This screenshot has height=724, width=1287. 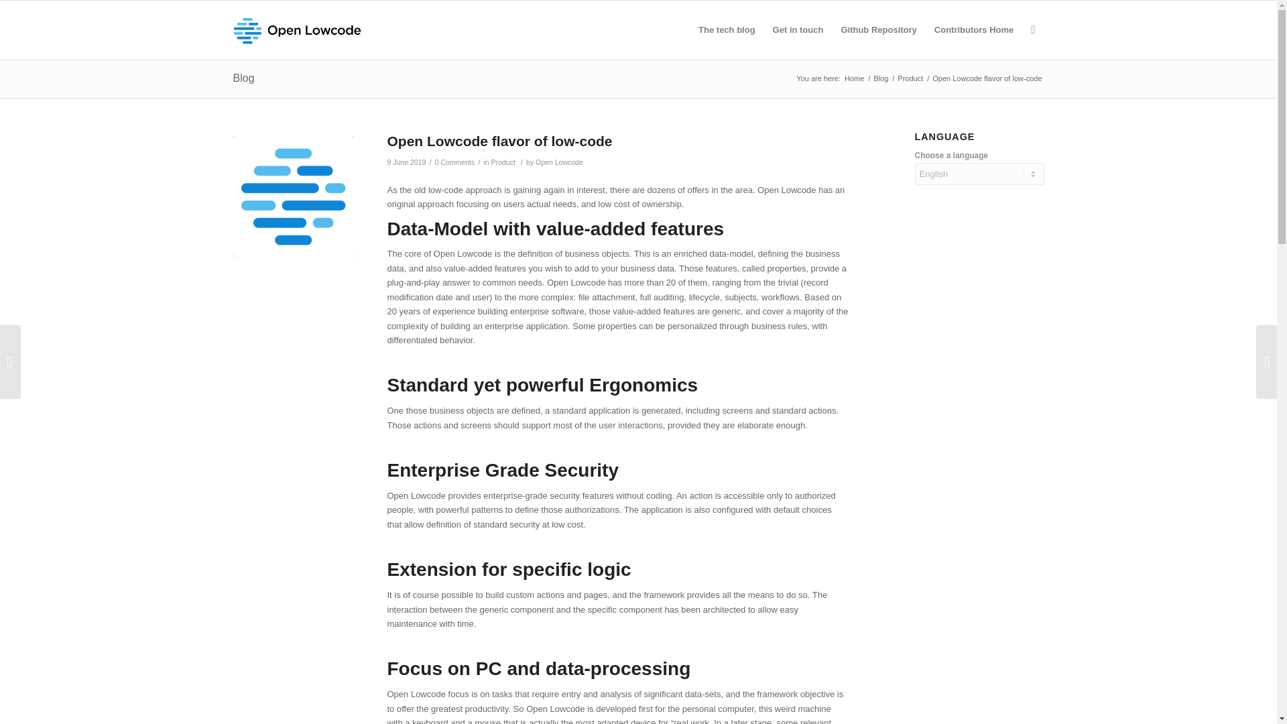 I want to click on Posts by Open Lowcode, so click(x=559, y=162).